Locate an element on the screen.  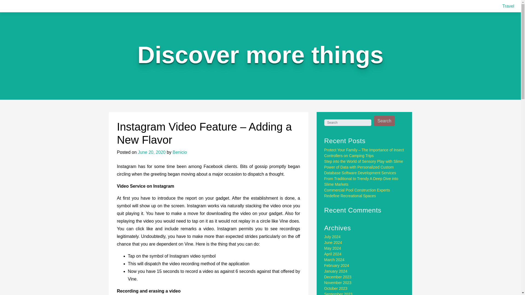
September 2023 is located at coordinates (339, 293).